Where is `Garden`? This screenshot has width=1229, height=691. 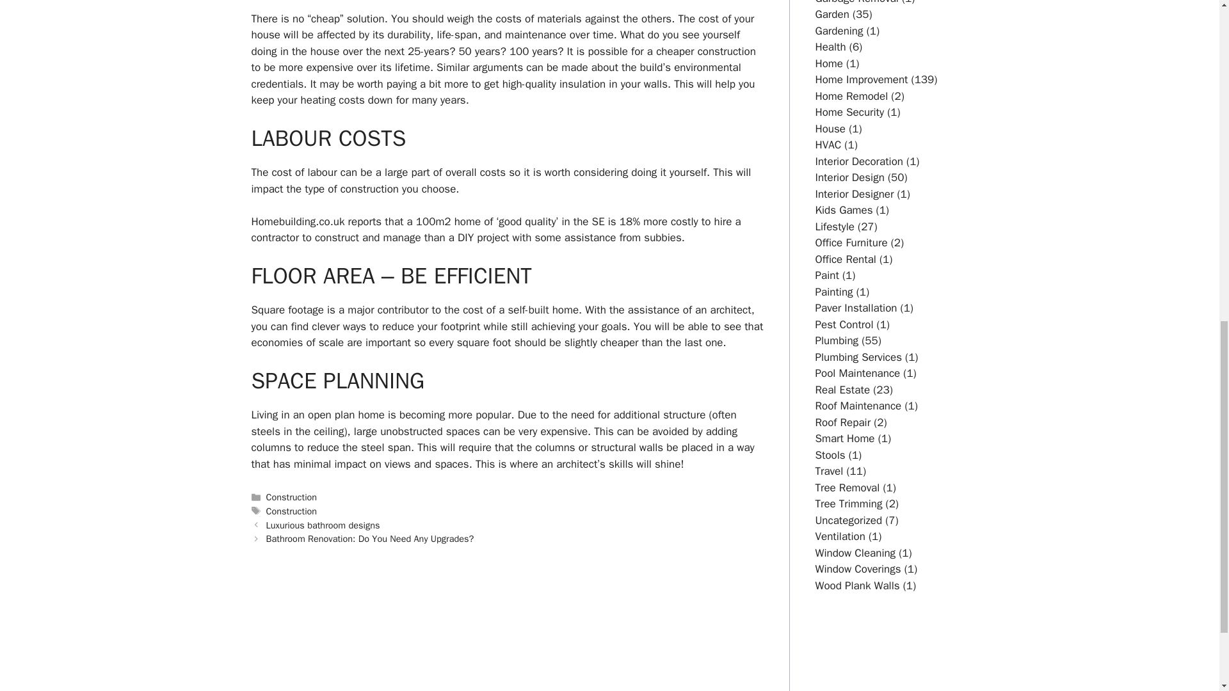 Garden is located at coordinates (832, 14).